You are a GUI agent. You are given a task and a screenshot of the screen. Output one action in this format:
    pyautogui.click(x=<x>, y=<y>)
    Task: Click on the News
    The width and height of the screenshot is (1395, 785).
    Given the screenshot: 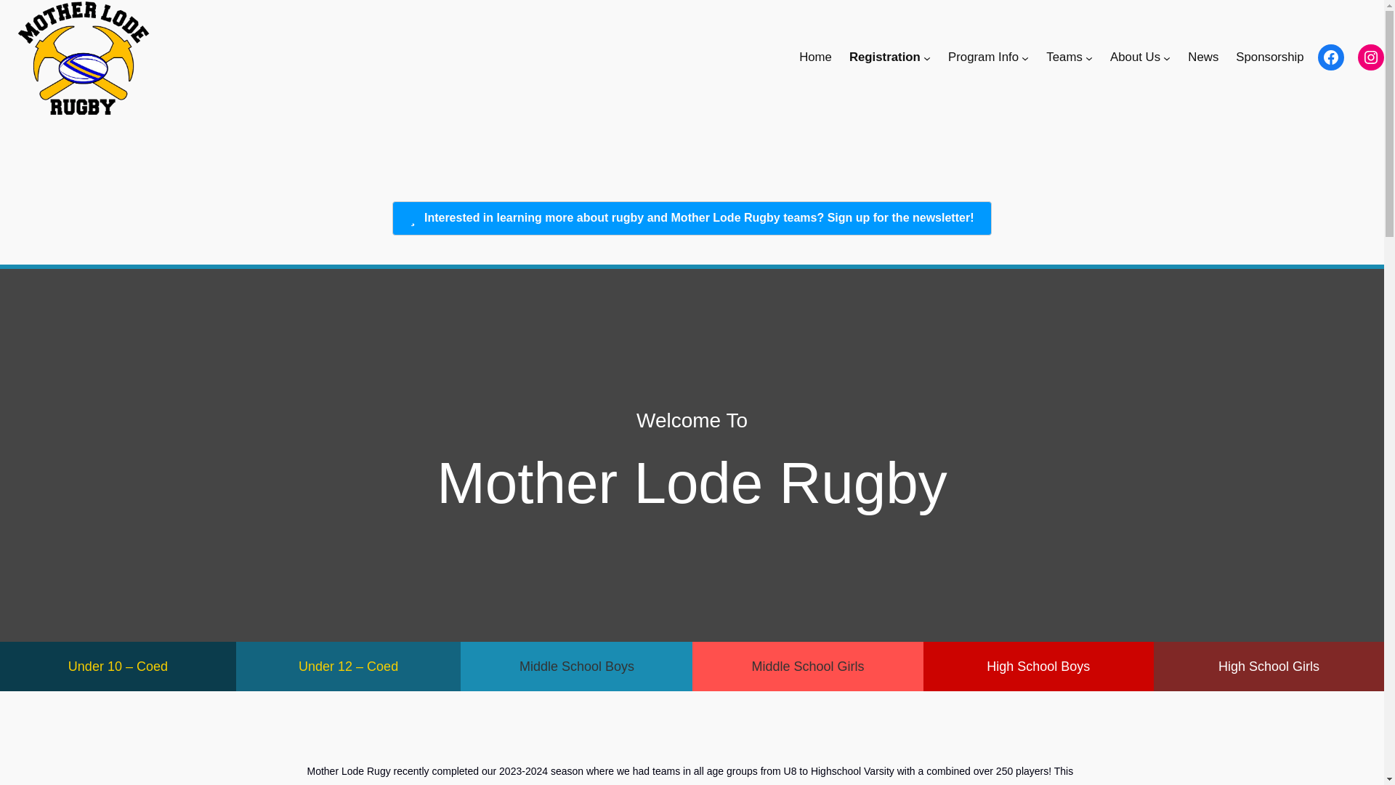 What is the action you would take?
    pyautogui.click(x=1203, y=57)
    